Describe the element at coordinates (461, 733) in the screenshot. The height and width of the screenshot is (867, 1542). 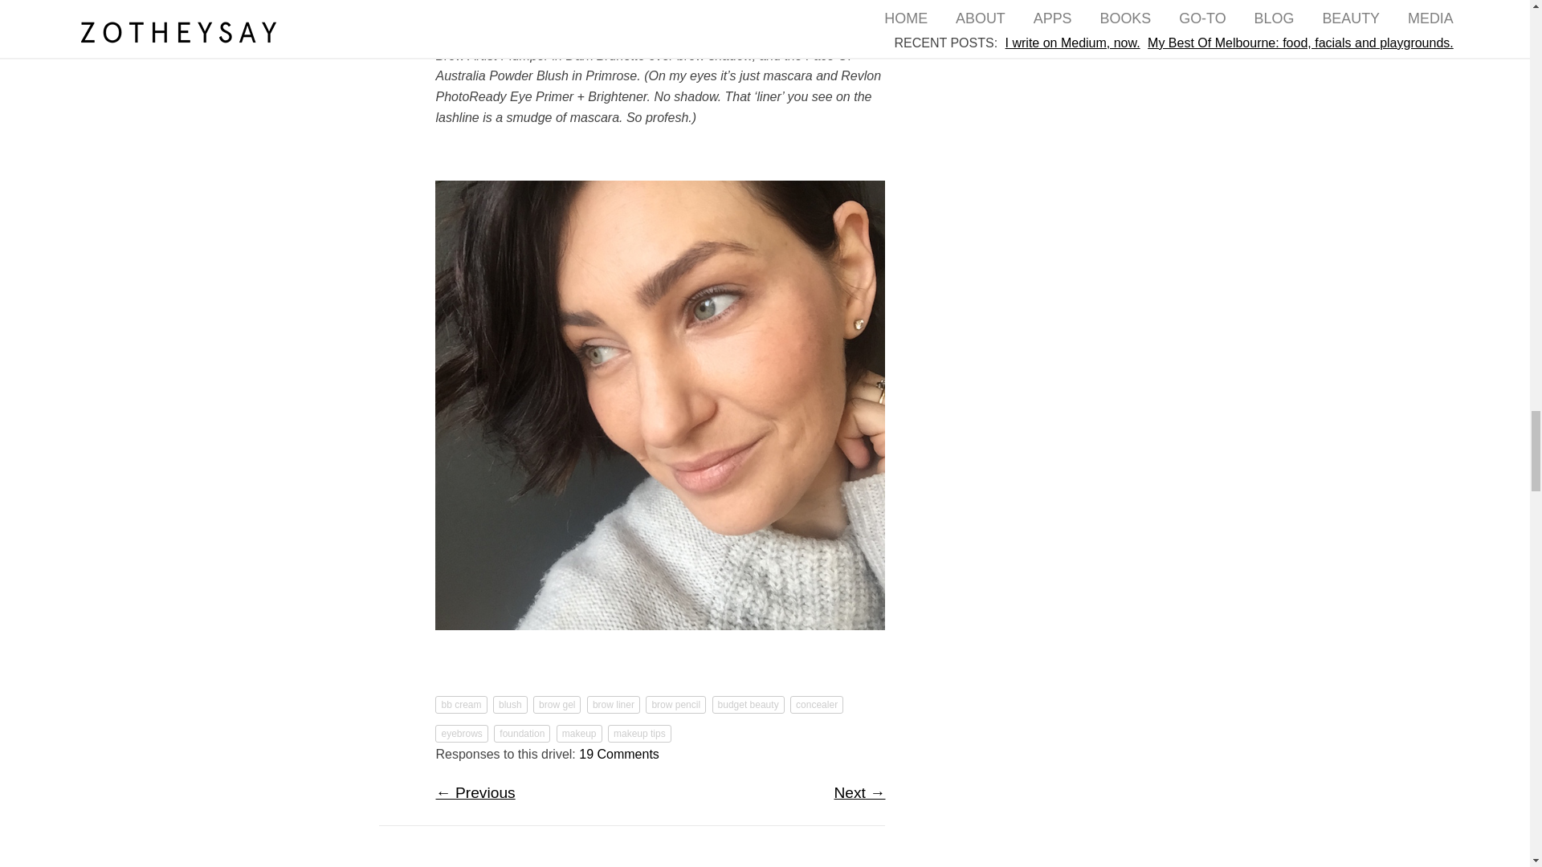
I see `eyebrows` at that location.